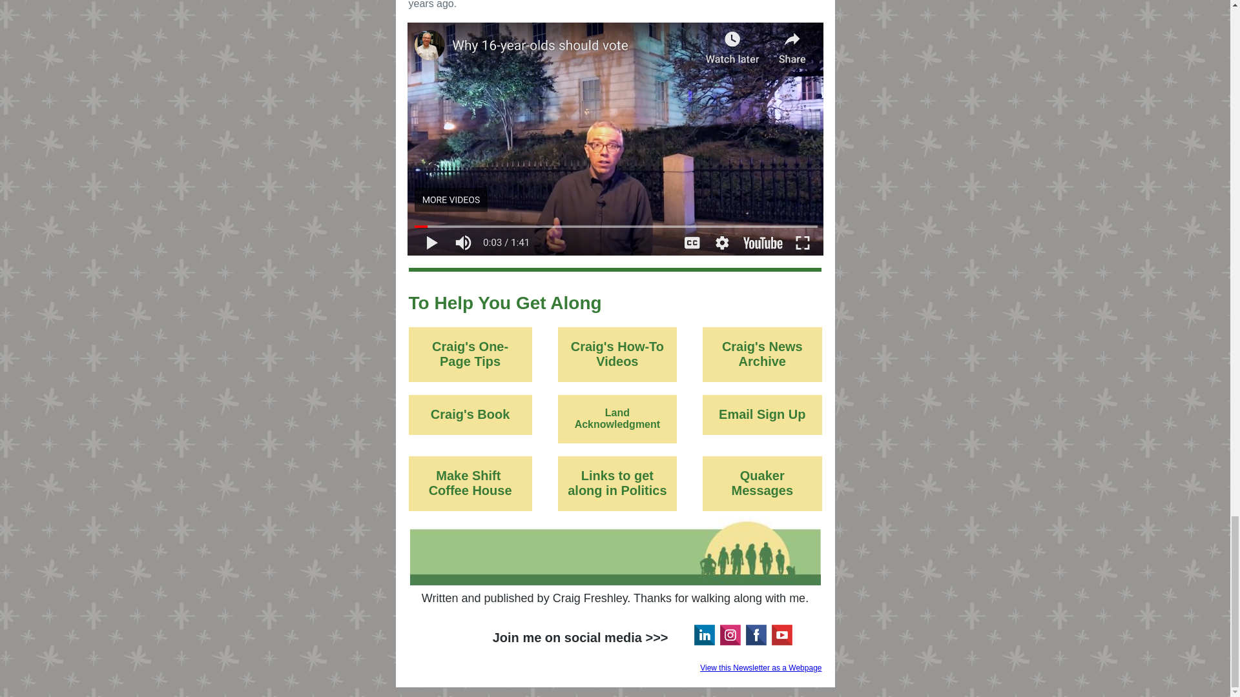  I want to click on Craig's Book, so click(470, 414).